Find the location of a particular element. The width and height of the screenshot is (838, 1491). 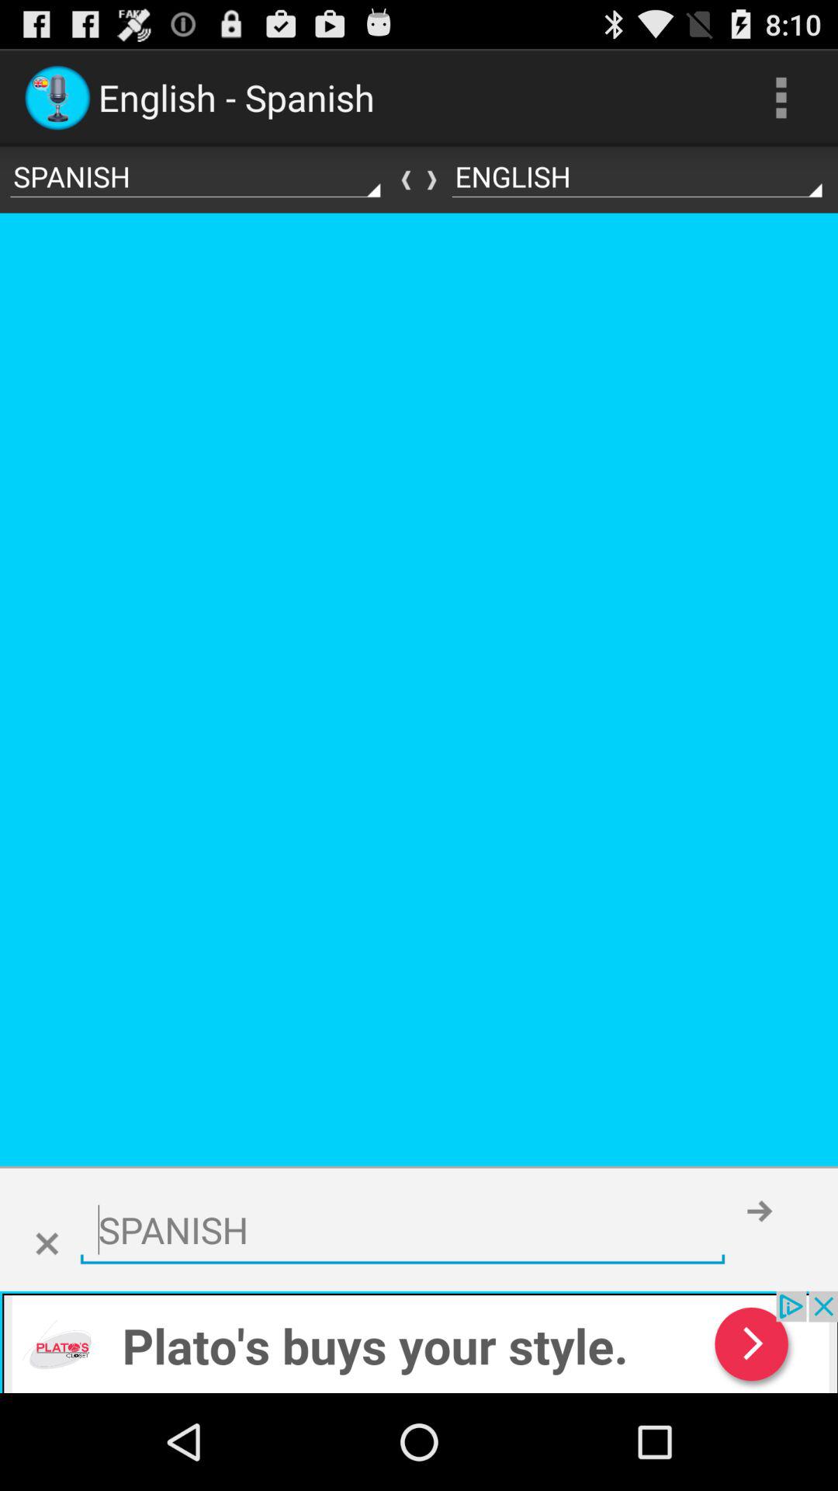

advertisement sponsored link is located at coordinates (419, 1342).